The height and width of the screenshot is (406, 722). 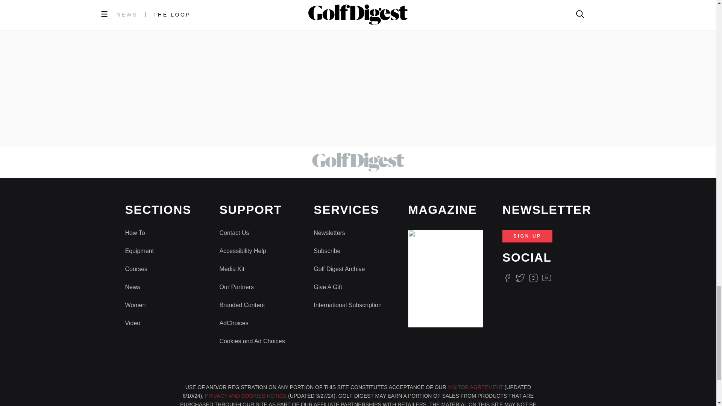 What do you see at coordinates (547, 277) in the screenshot?
I see `Youtube Icon` at bounding box center [547, 277].